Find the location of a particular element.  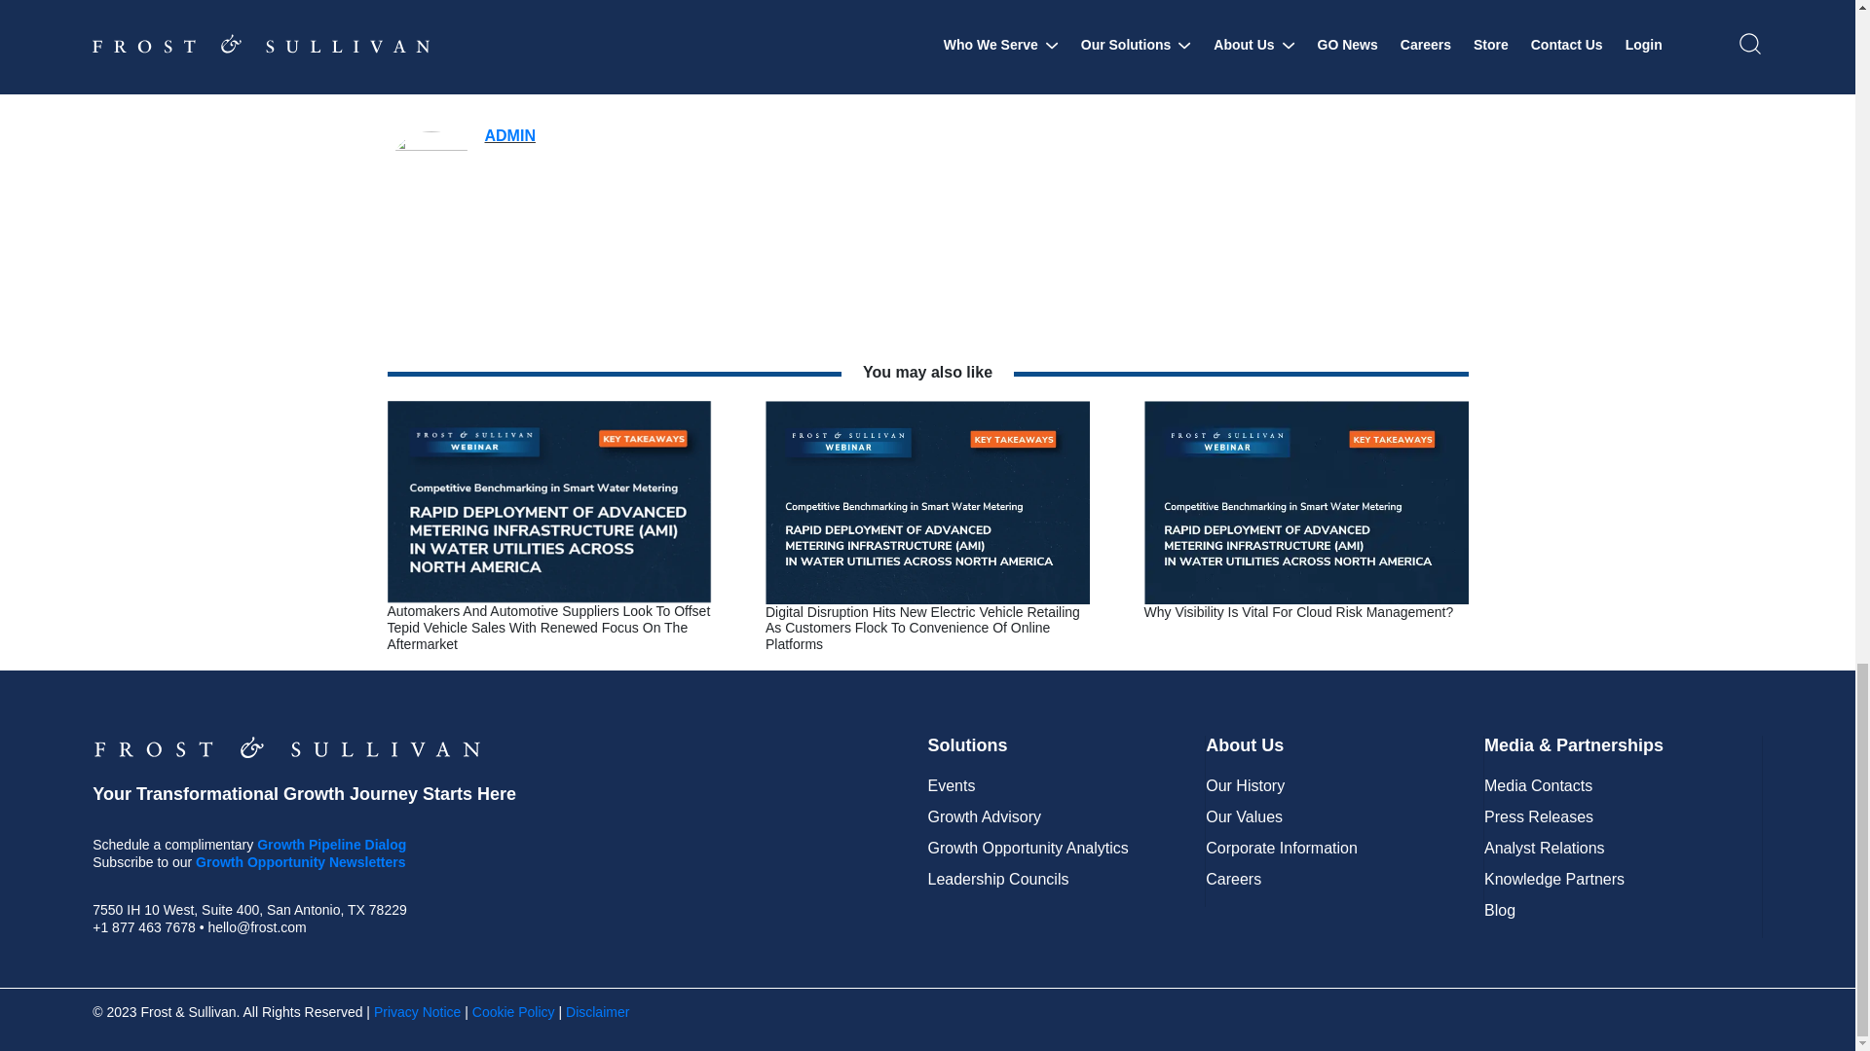

Why Visibility is Vital for Cloud Risk Management? is located at coordinates (1297, 612).